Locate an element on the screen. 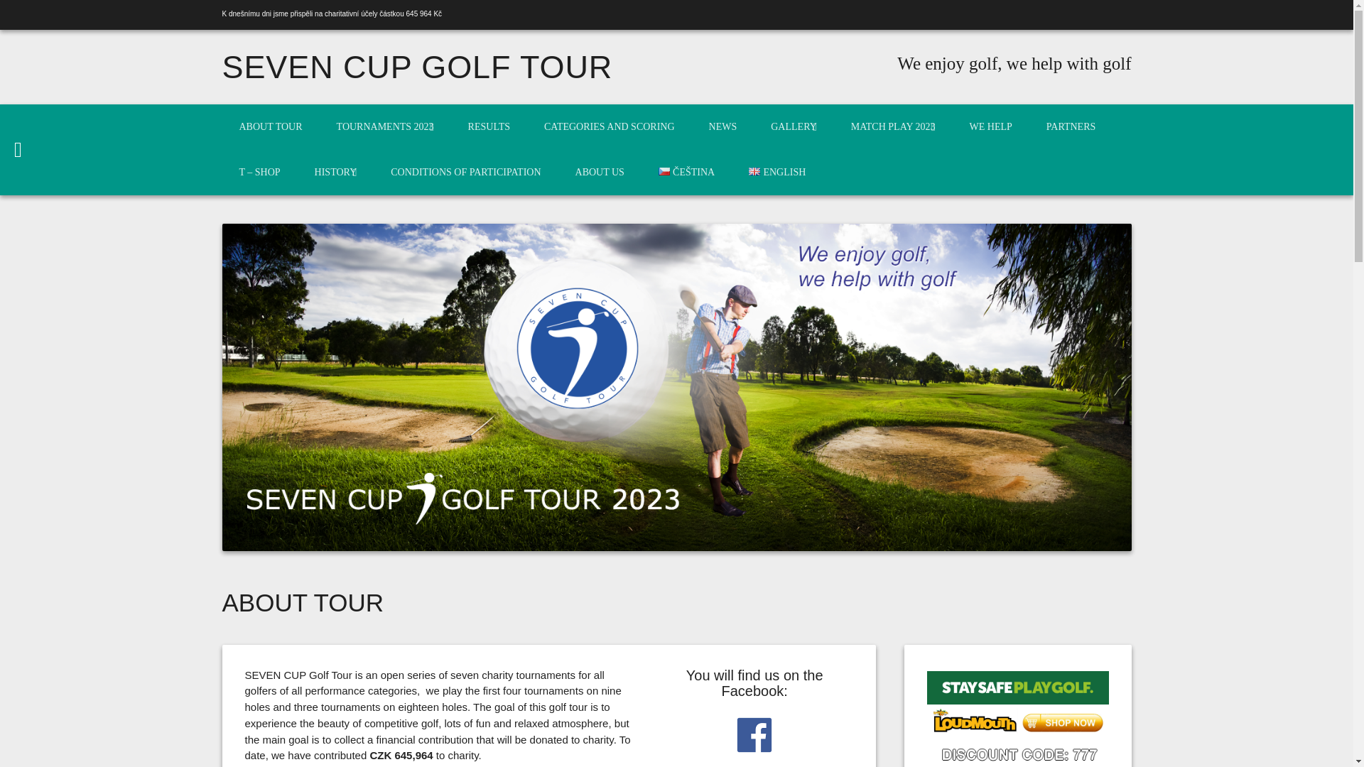 The height and width of the screenshot is (767, 1364). CONDITIONS OF PARTICIPATION is located at coordinates (466, 172).